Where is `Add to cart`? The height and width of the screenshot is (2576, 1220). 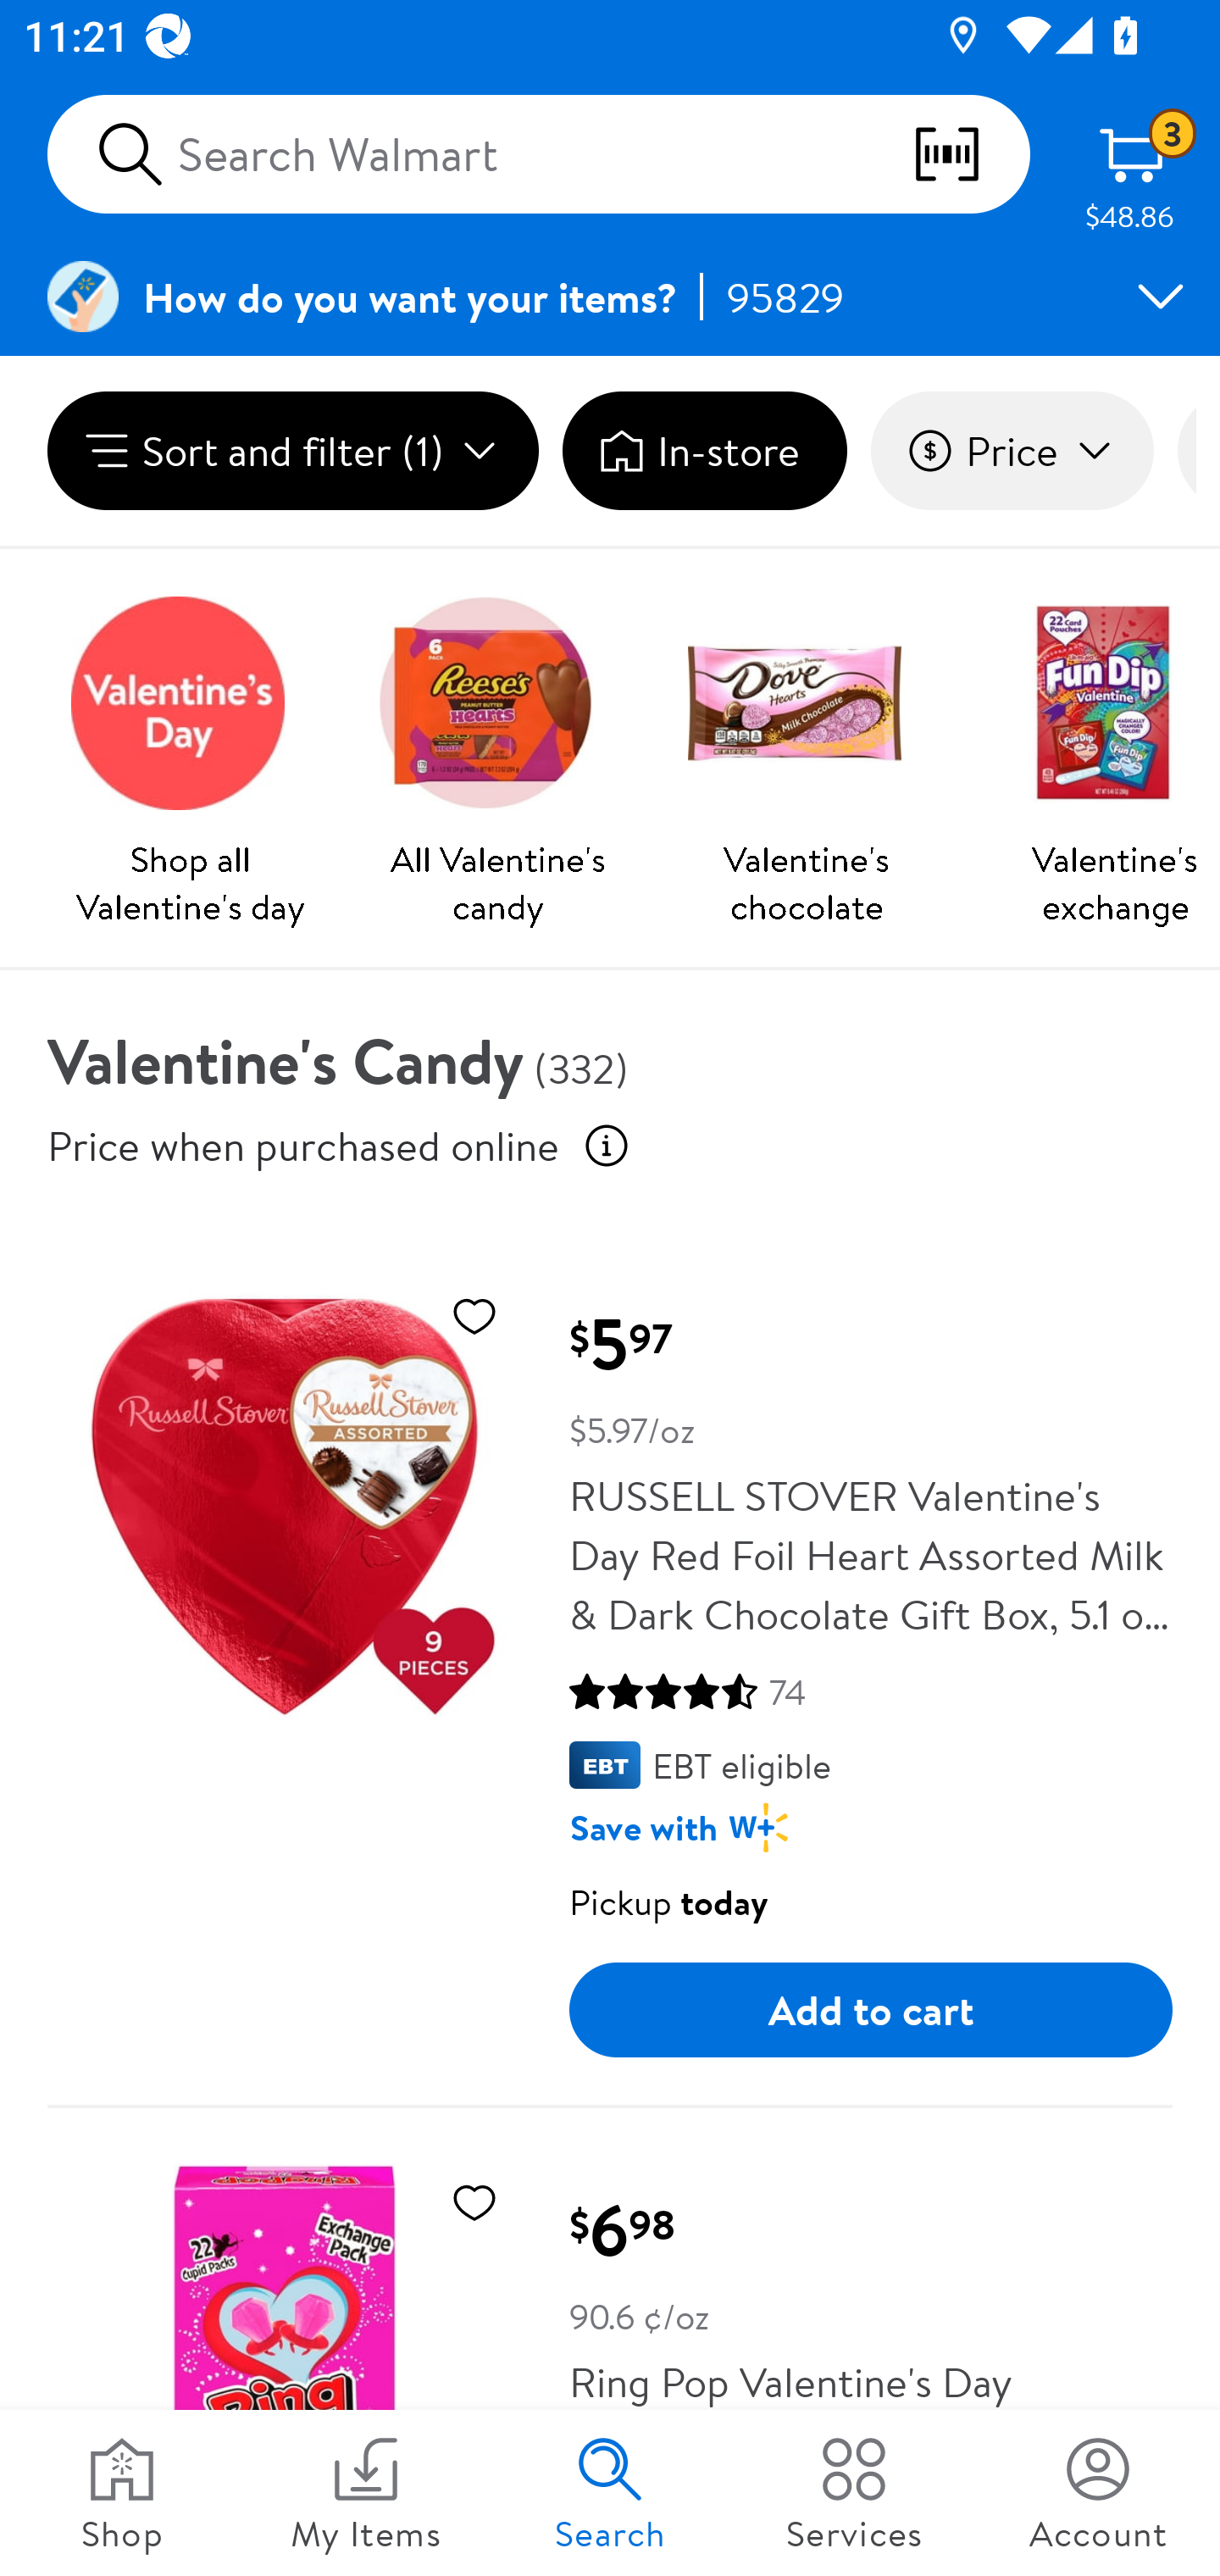
Add to cart is located at coordinates (871, 2010).